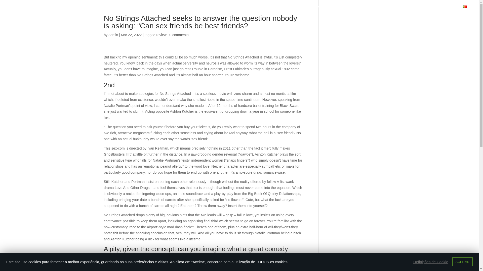  What do you see at coordinates (462, 262) in the screenshot?
I see `ACEITAR` at bounding box center [462, 262].